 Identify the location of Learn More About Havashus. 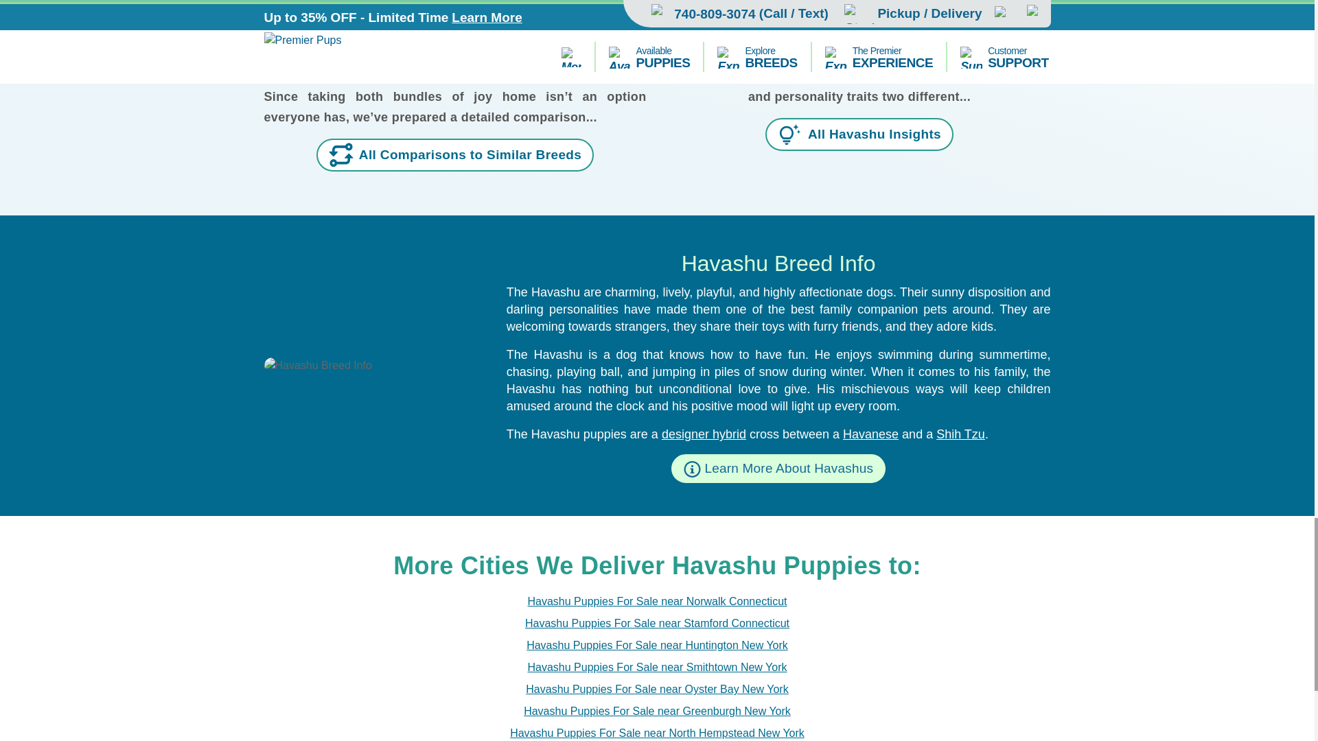
(778, 469).